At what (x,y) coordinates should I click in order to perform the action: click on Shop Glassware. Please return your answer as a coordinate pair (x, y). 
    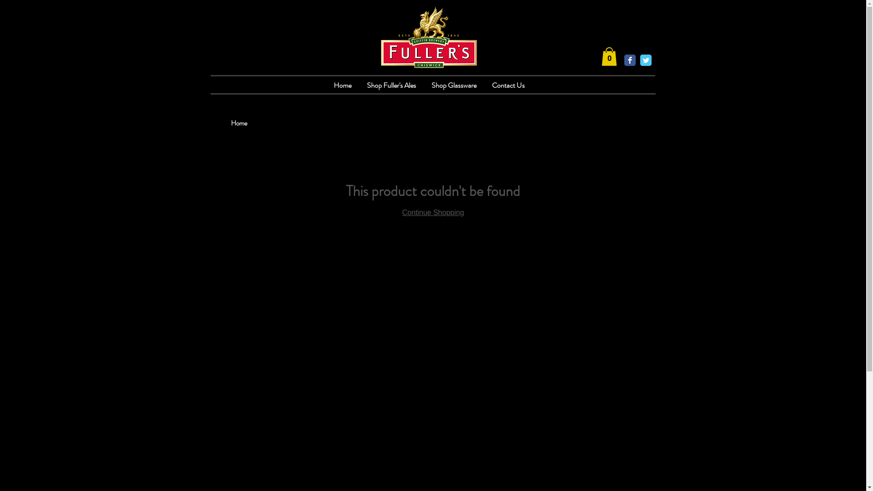
    Looking at the image, I should click on (454, 85).